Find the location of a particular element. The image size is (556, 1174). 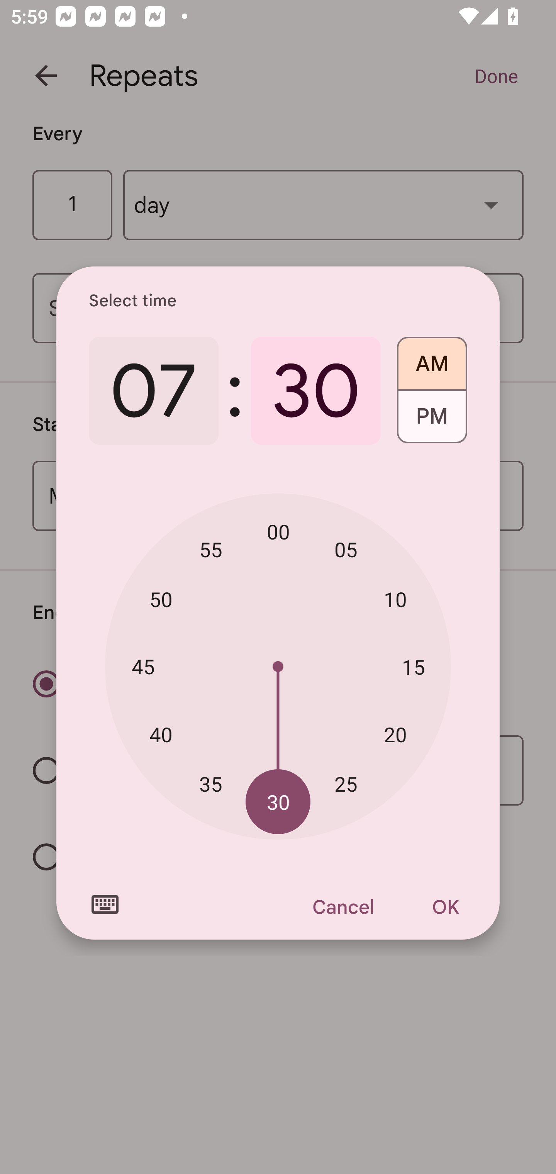

00 00 minutes is located at coordinates (278, 532).